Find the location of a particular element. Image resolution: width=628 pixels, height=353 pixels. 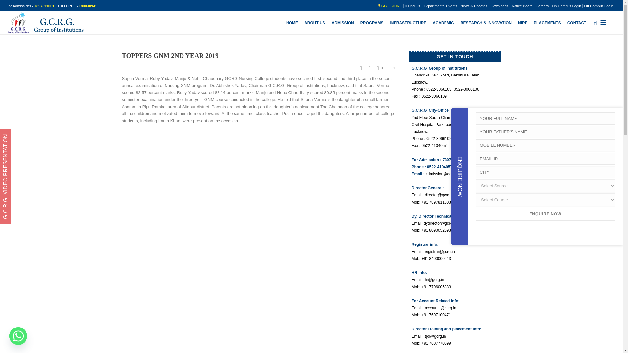

Notice Board is located at coordinates (522, 6).